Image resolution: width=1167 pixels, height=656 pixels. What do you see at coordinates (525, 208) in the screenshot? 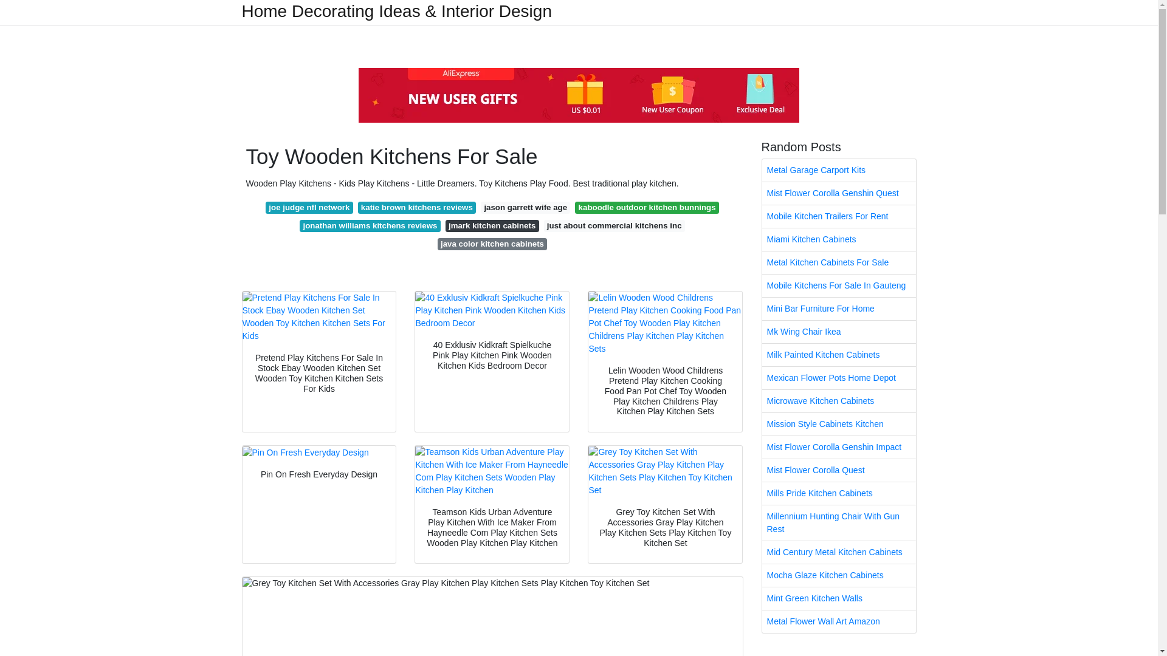
I see `jason garrett wife age` at bounding box center [525, 208].